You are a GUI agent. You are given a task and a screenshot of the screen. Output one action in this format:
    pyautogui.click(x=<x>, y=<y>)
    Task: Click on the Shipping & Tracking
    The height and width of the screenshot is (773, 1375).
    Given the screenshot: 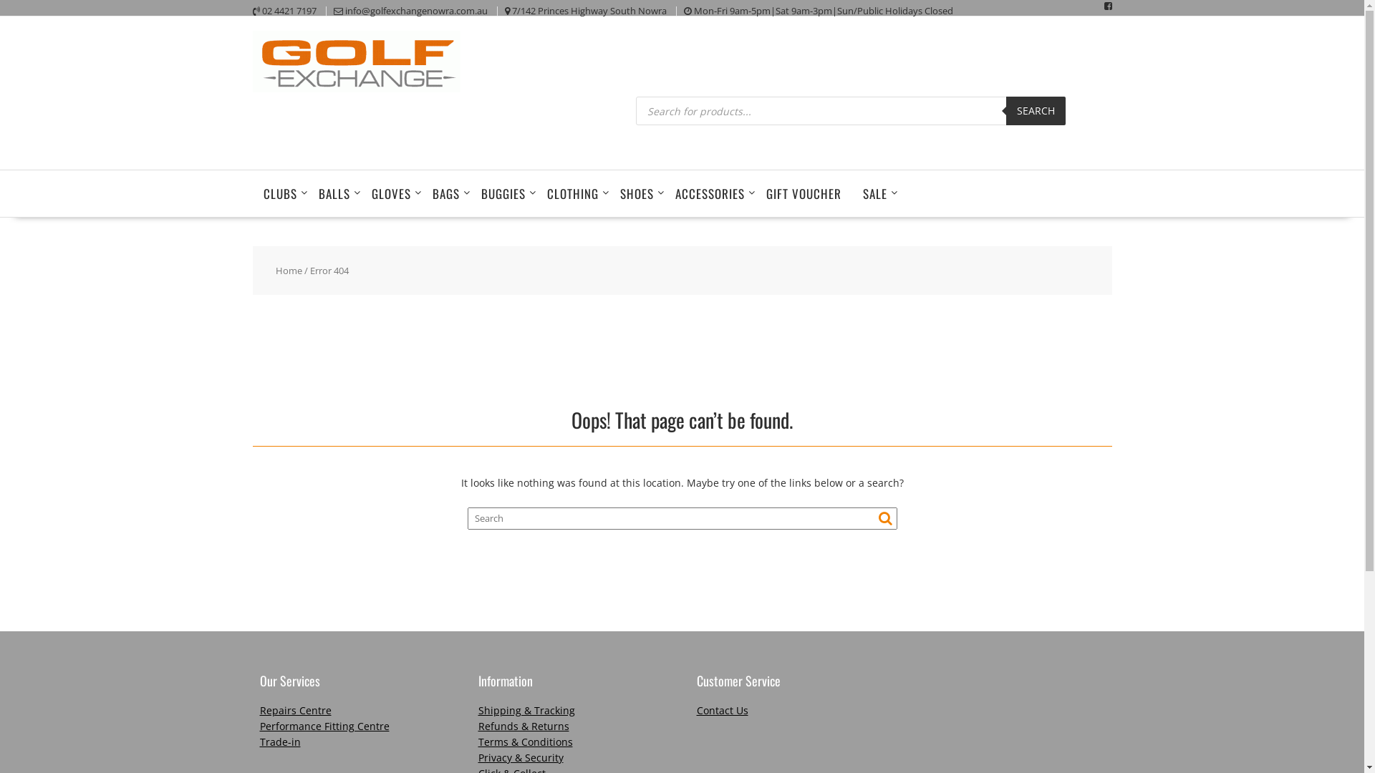 What is the action you would take?
    pyautogui.click(x=527, y=710)
    